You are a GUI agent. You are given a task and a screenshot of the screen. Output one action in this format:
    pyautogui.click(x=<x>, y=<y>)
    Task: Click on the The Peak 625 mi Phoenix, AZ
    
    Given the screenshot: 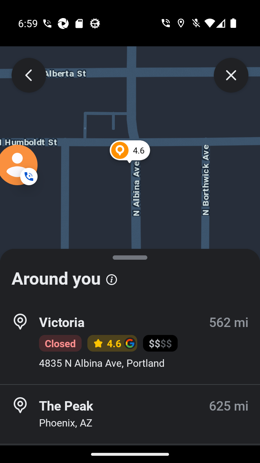 What is the action you would take?
    pyautogui.click(x=130, y=414)
    